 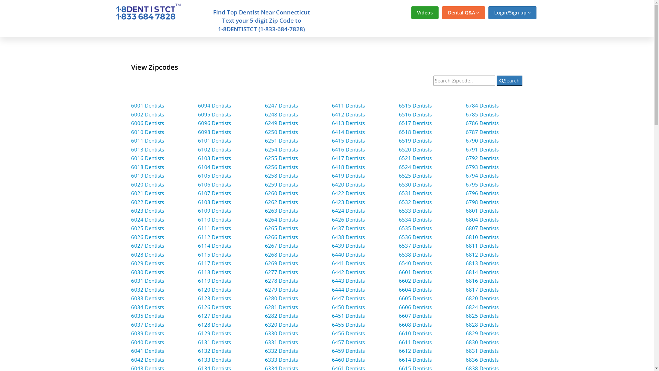 What do you see at coordinates (281, 105) in the screenshot?
I see `6247 Dentists` at bounding box center [281, 105].